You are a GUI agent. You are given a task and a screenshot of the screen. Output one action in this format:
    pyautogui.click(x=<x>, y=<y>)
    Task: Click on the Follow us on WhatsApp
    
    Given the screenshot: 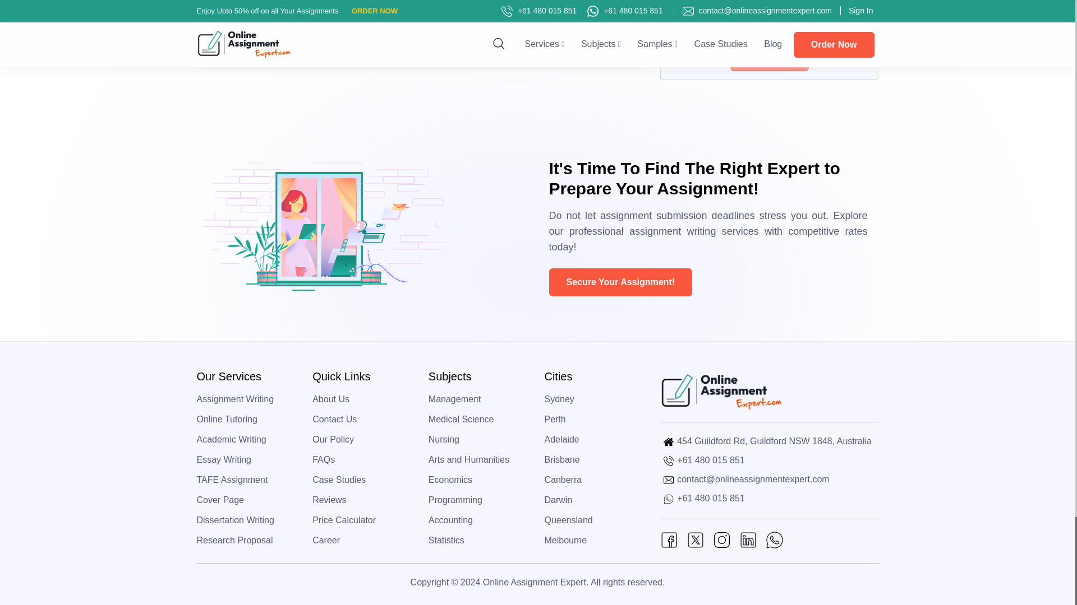 What is the action you would take?
    pyautogui.click(x=775, y=539)
    